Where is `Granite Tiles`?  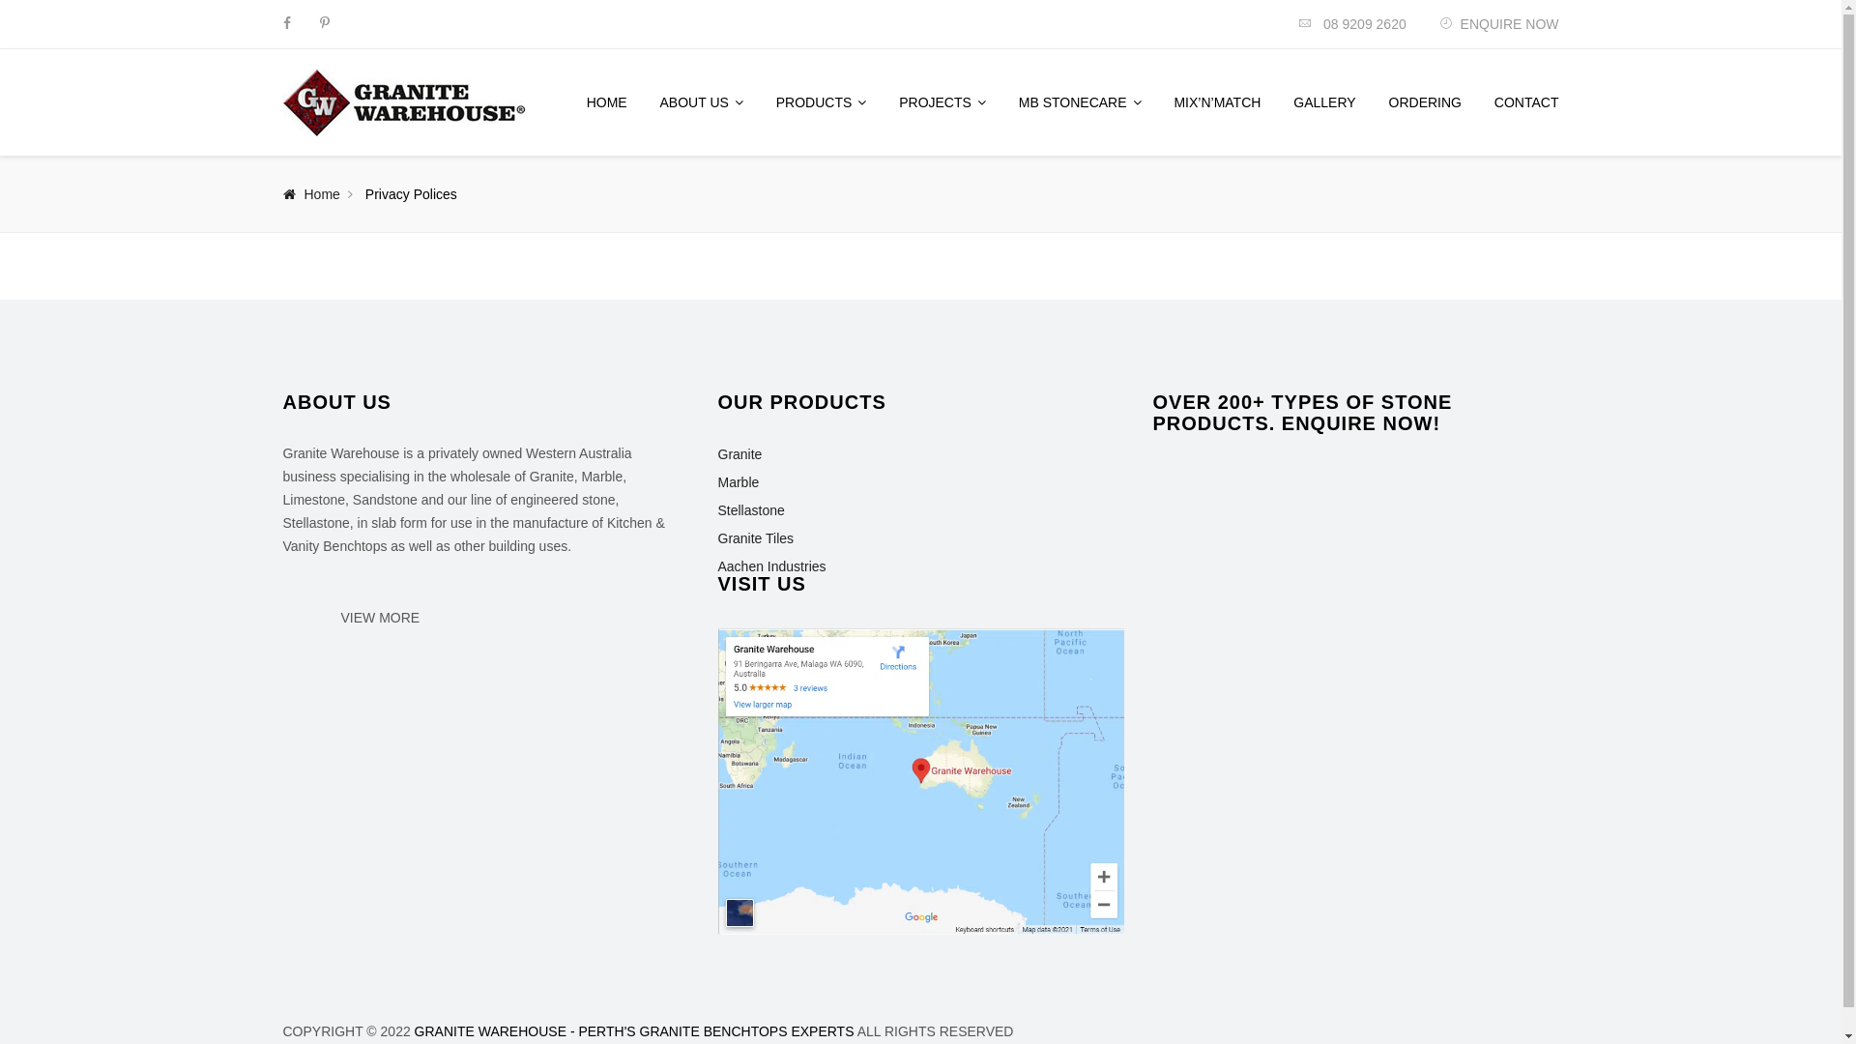
Granite Tiles is located at coordinates (756, 538).